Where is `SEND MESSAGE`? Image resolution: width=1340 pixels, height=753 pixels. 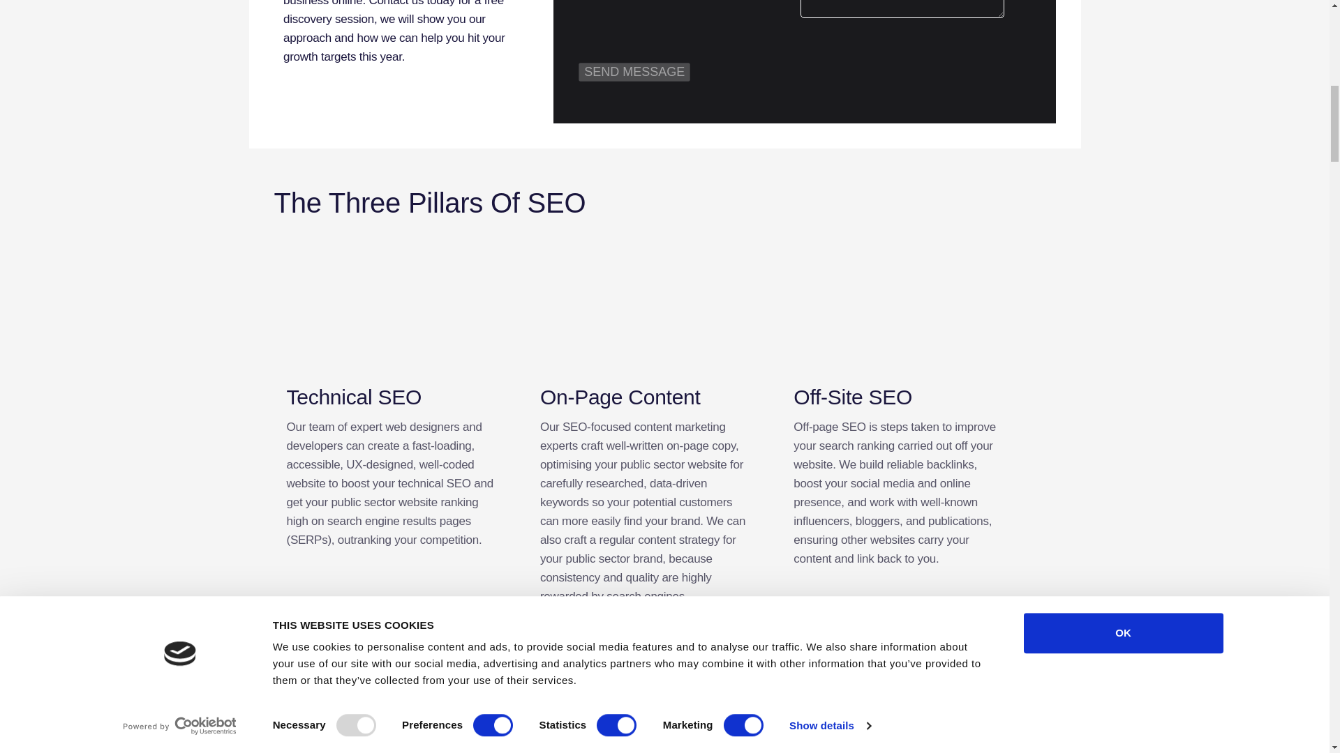 SEND MESSAGE is located at coordinates (634, 71).